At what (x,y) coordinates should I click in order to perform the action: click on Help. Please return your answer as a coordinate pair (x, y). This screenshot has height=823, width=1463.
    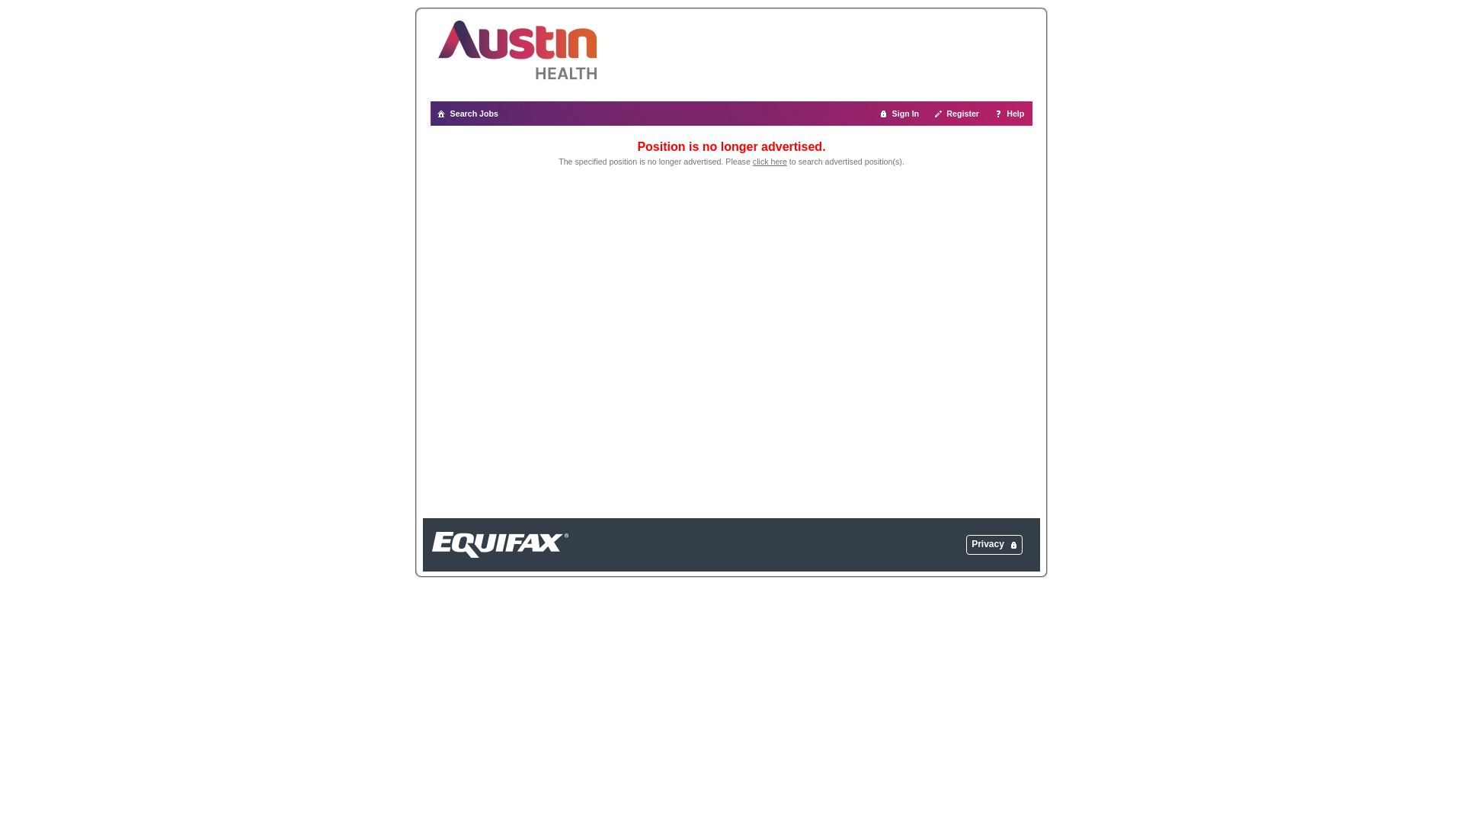
    Looking at the image, I should click on (1010, 114).